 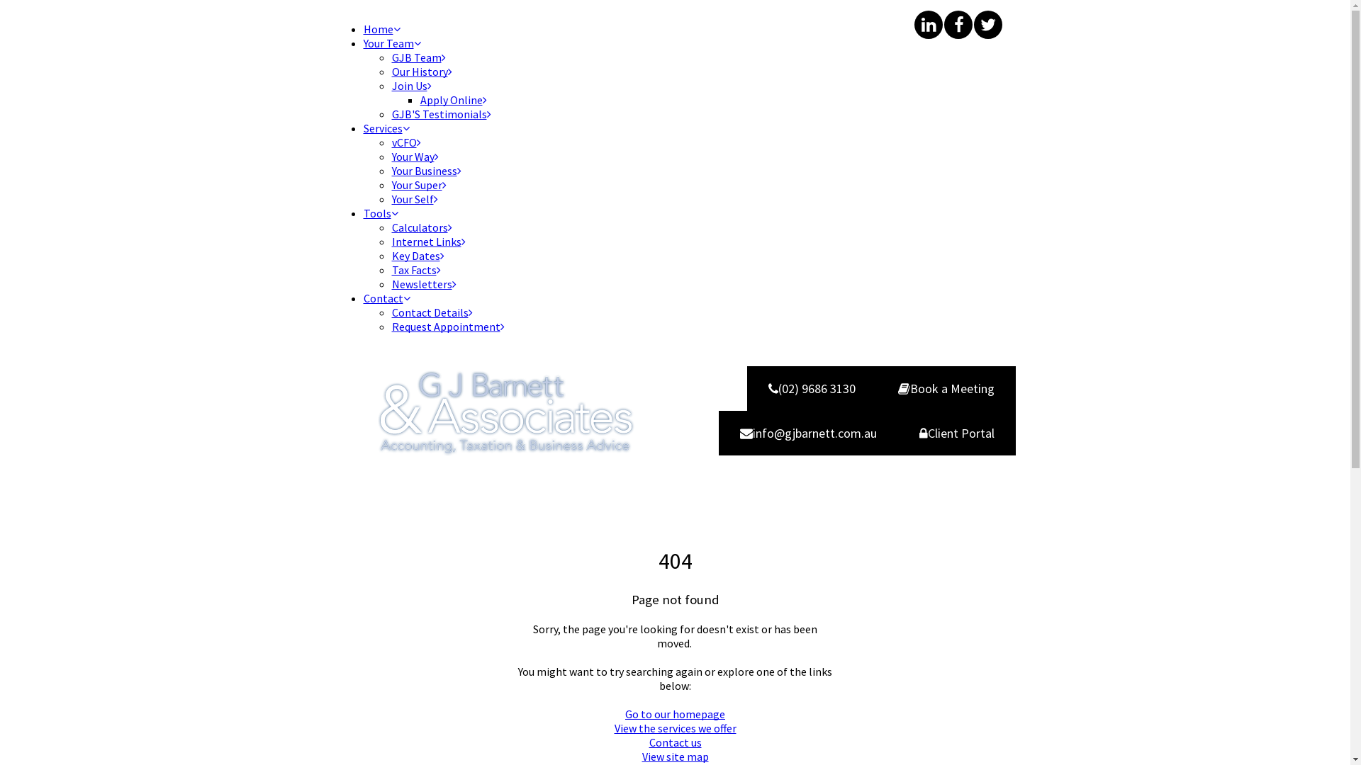 I want to click on Tools, so click(x=380, y=213).